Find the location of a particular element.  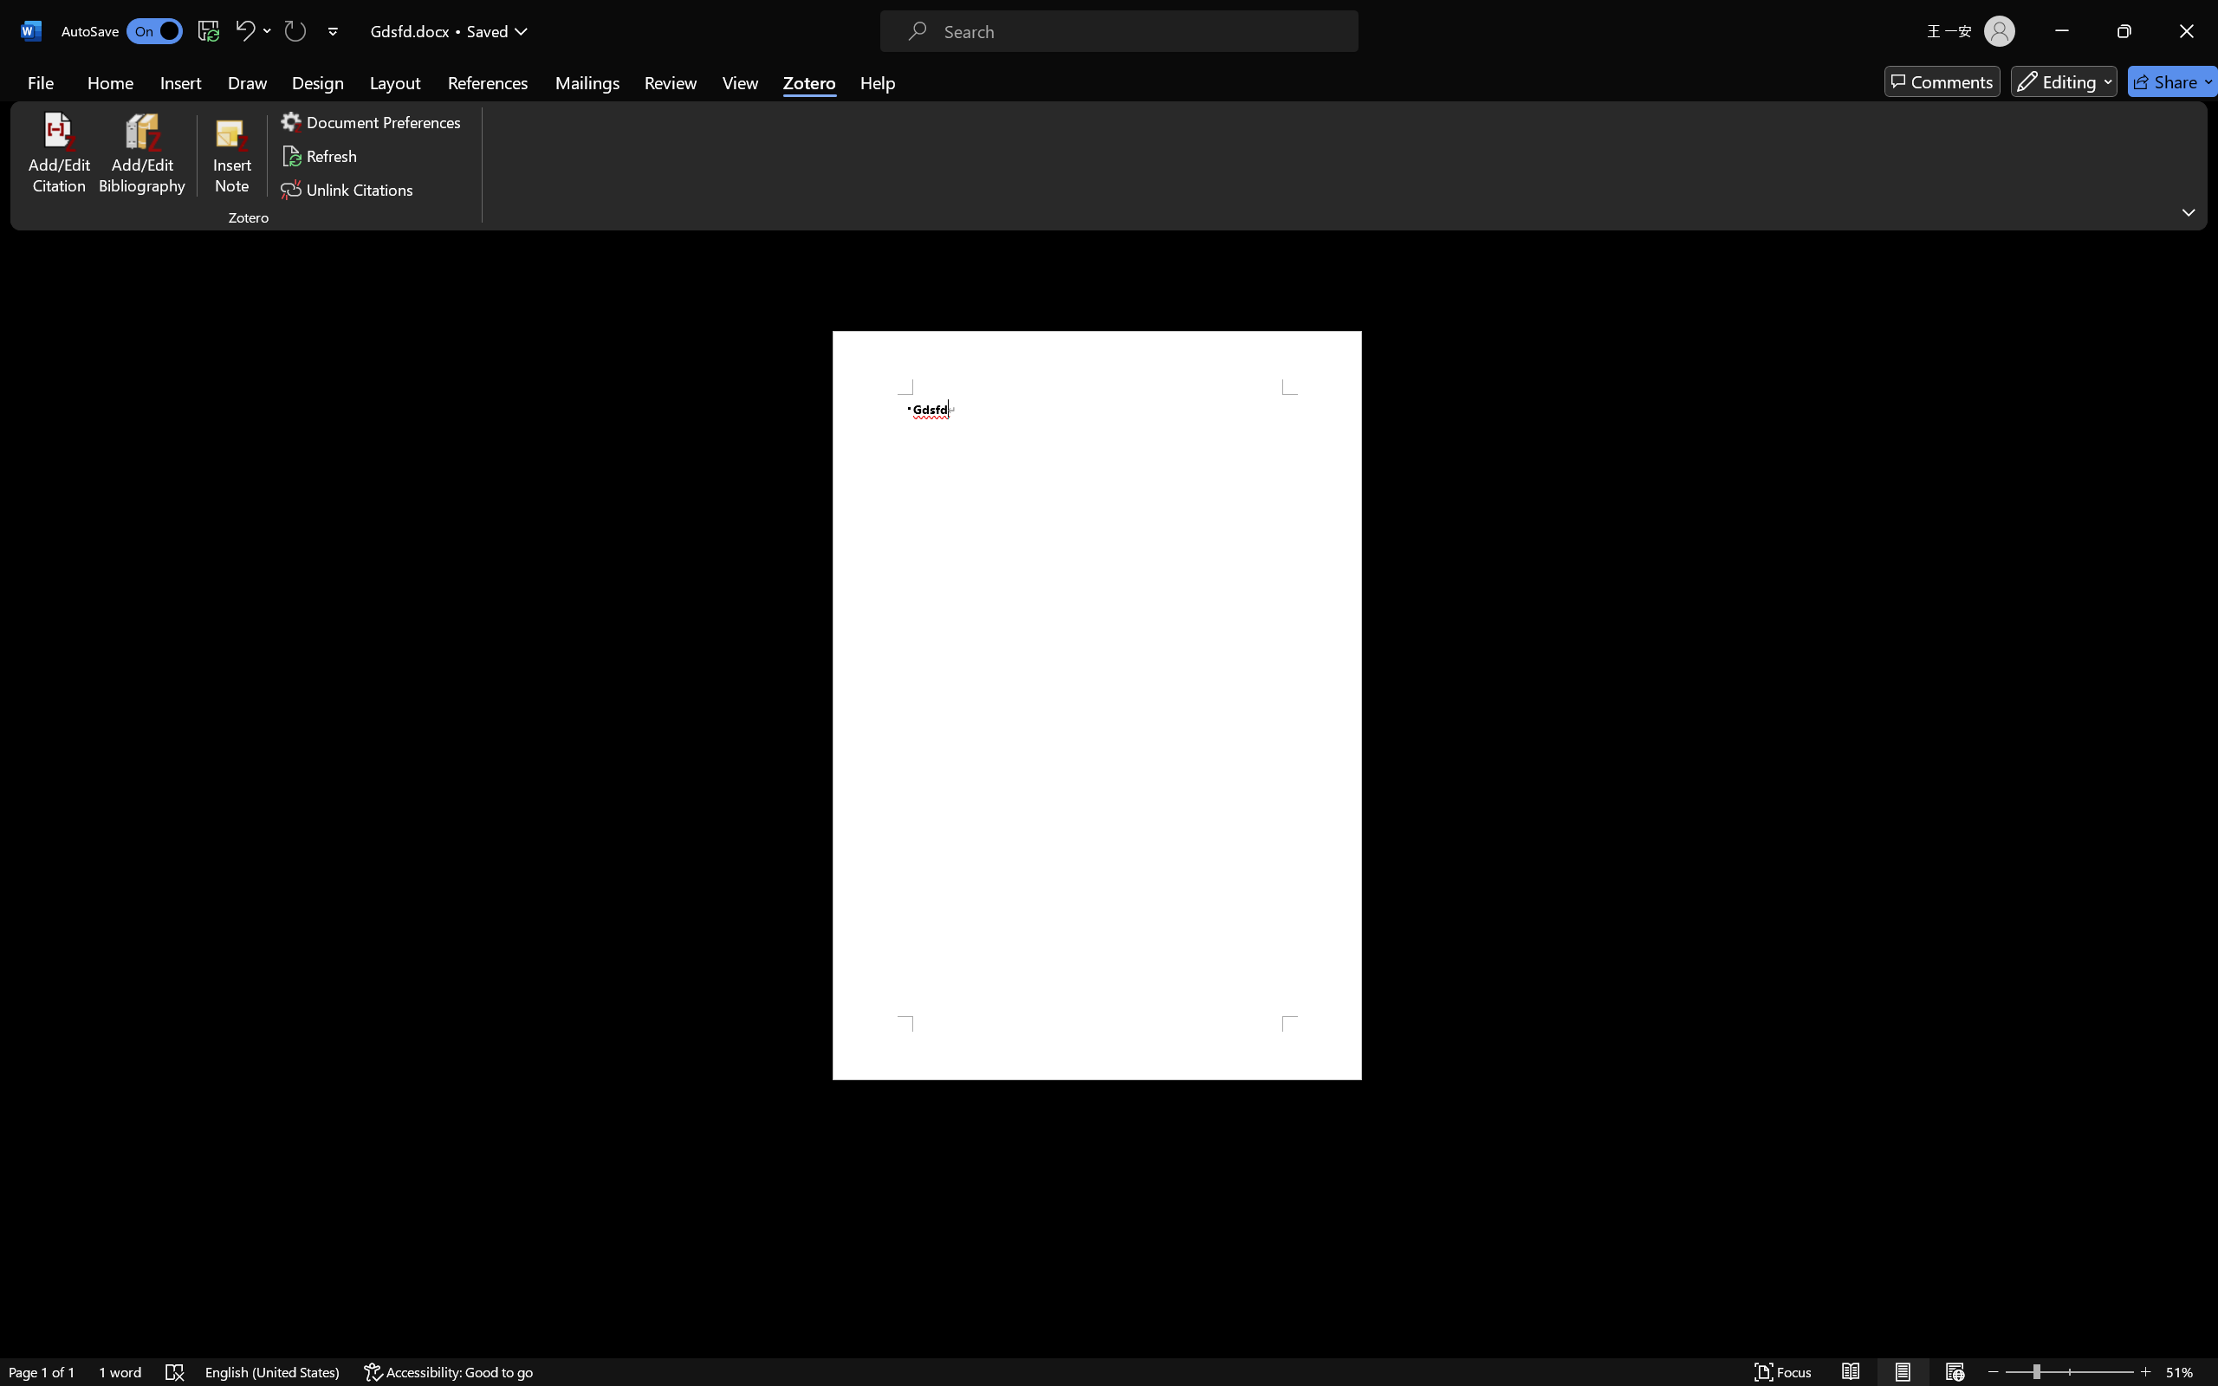

Open is located at coordinates (435, 83).